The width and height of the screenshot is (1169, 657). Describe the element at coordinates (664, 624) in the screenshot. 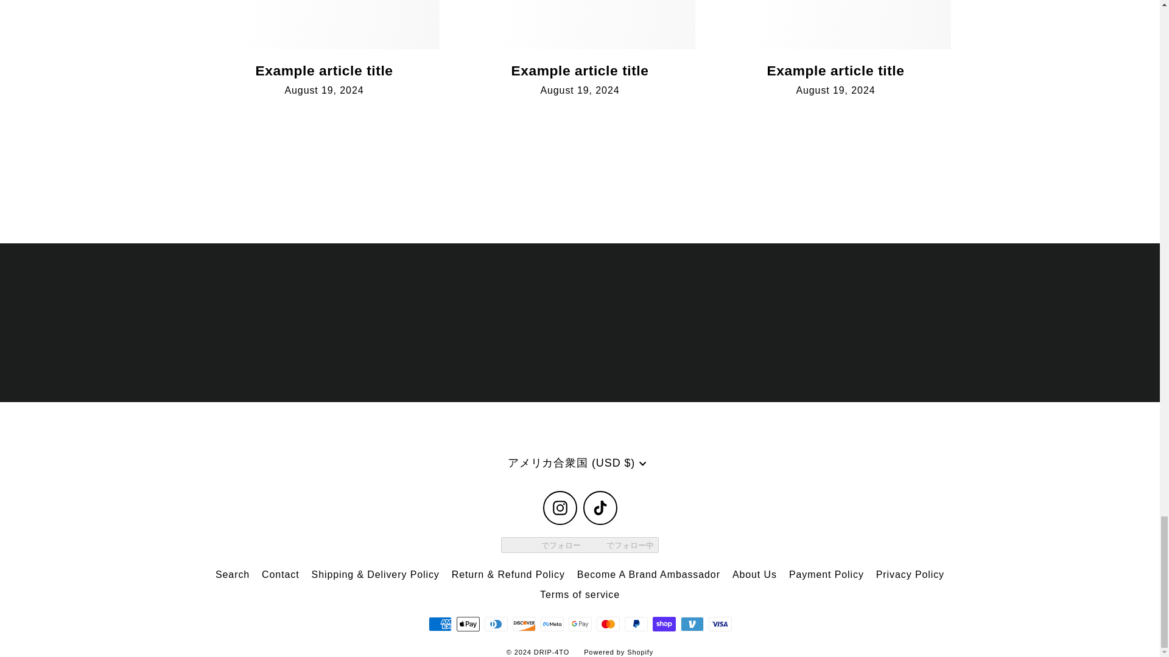

I see `Shop Pay` at that location.